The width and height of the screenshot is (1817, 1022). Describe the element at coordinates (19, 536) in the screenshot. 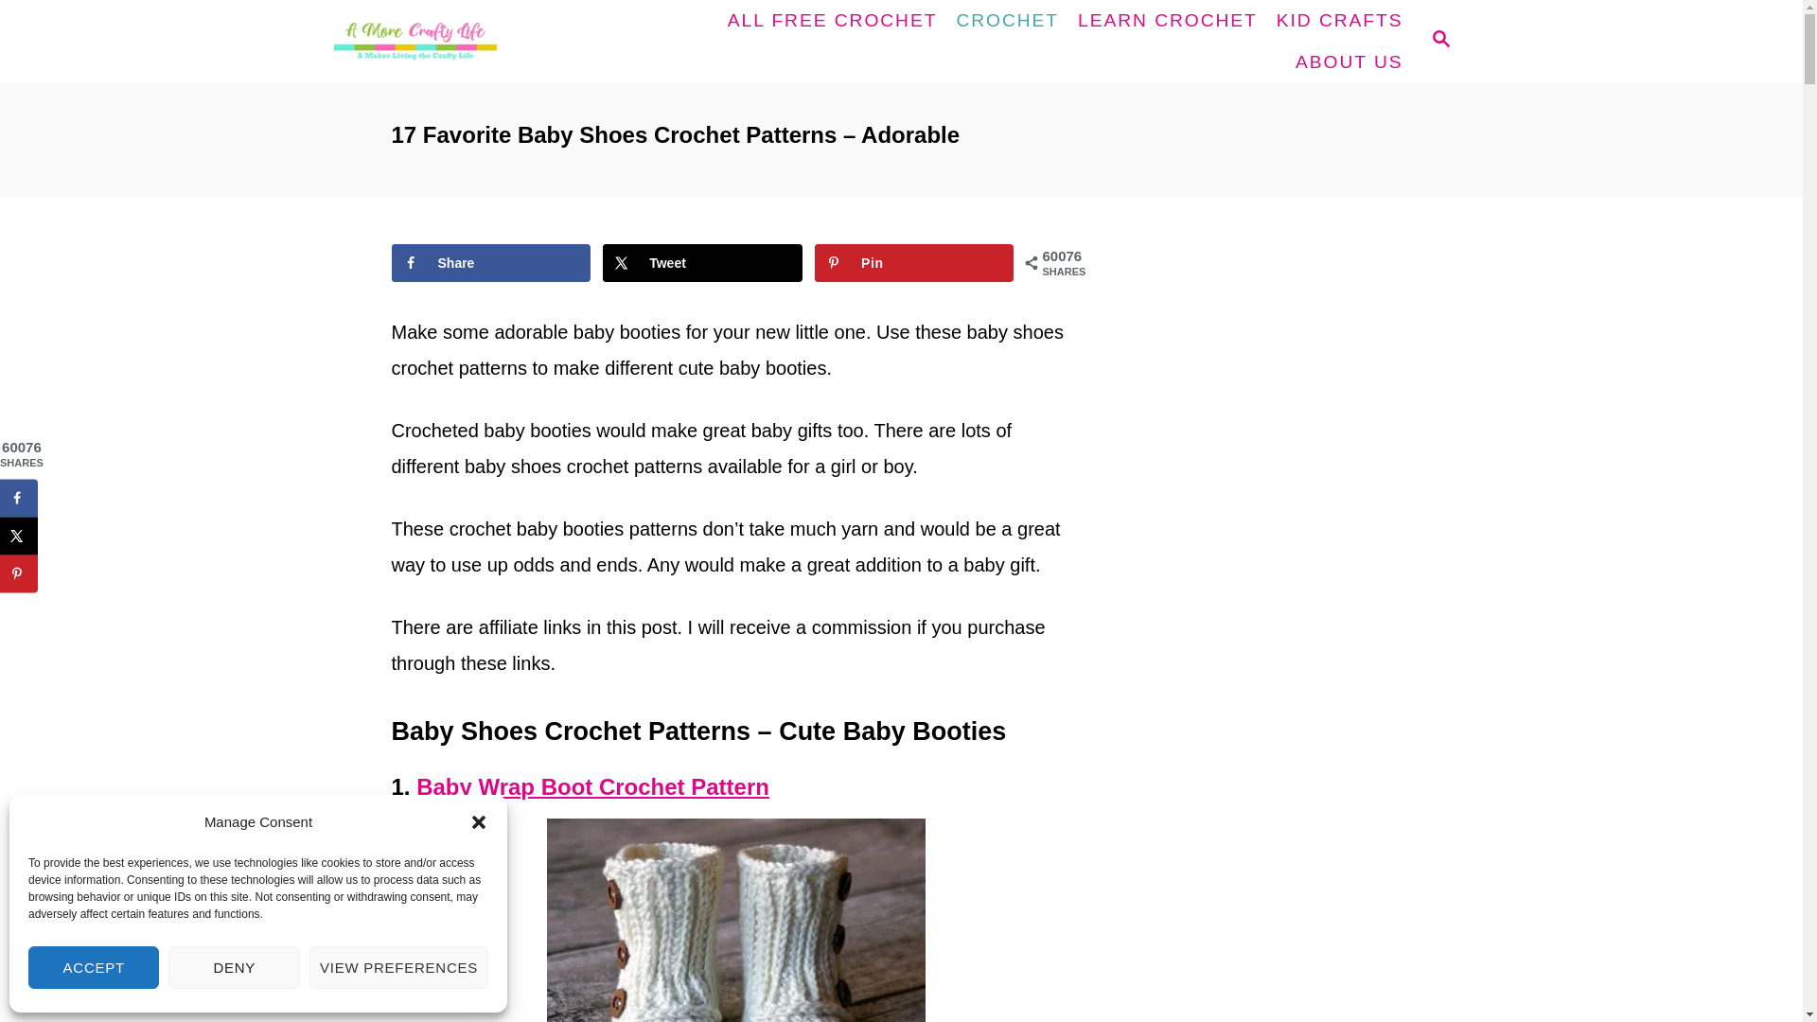

I see `Share on X` at that location.